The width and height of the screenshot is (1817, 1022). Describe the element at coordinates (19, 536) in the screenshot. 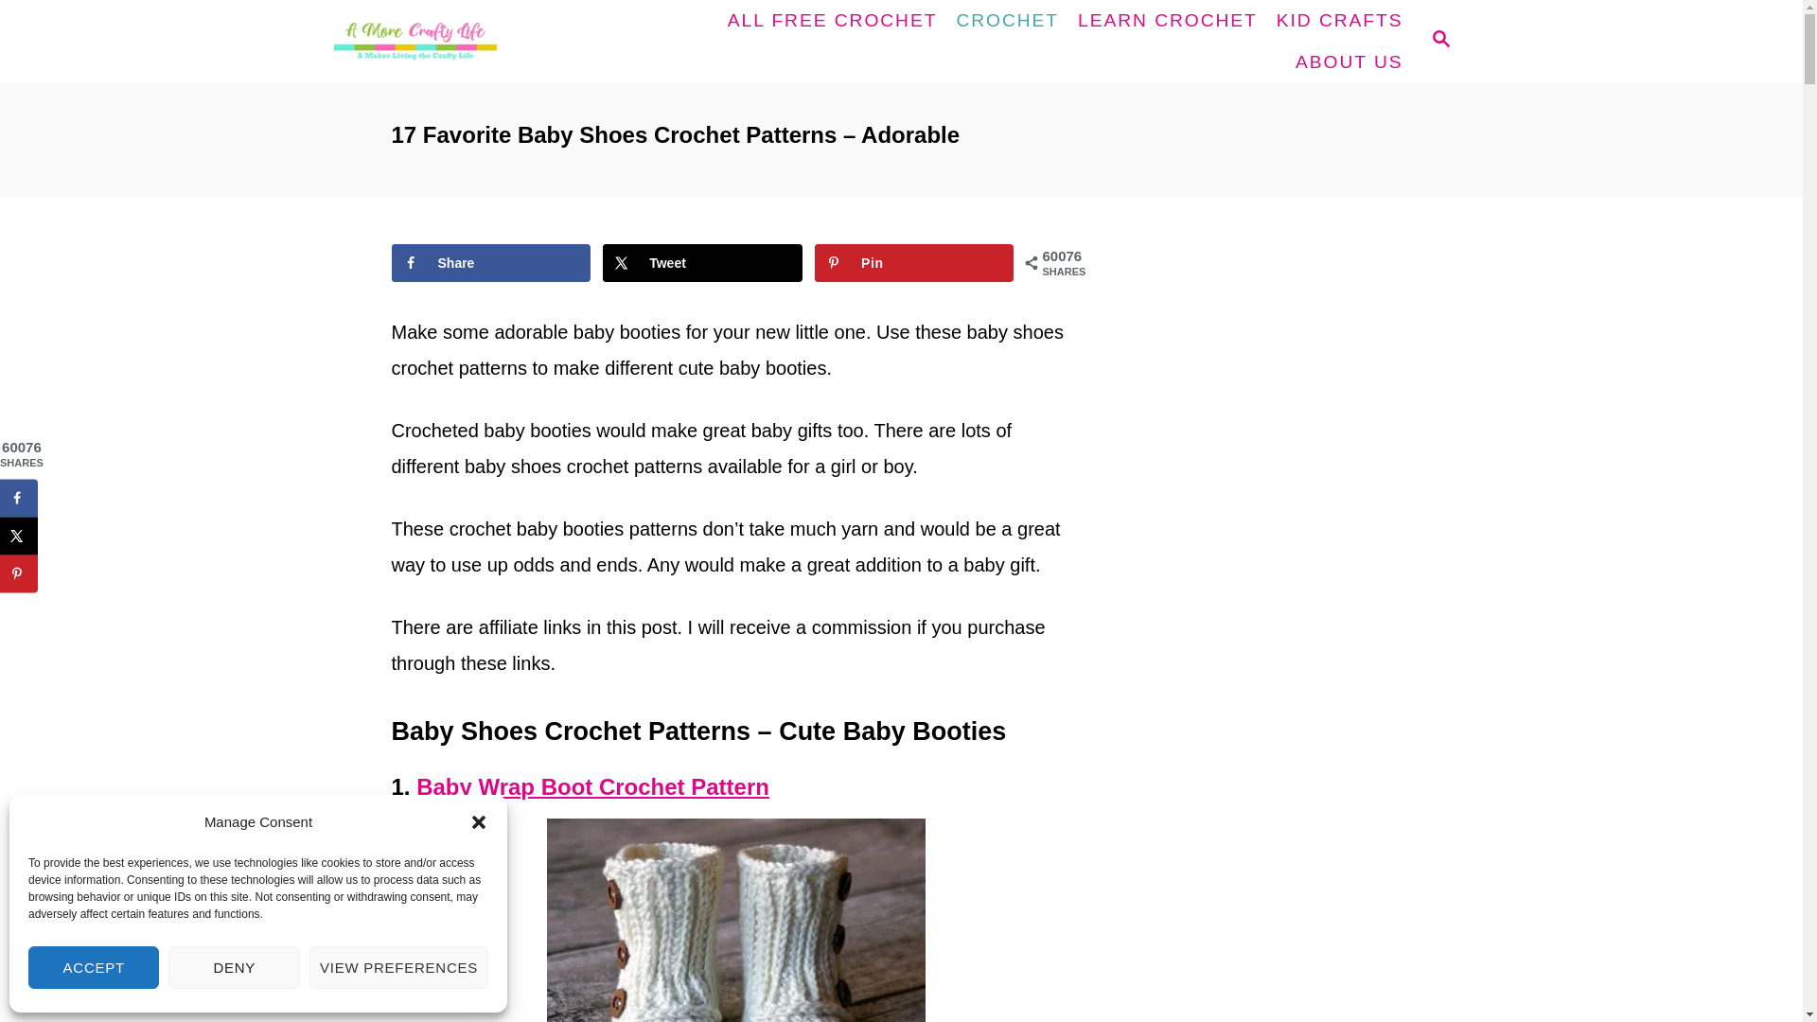

I see `Share on X` at that location.